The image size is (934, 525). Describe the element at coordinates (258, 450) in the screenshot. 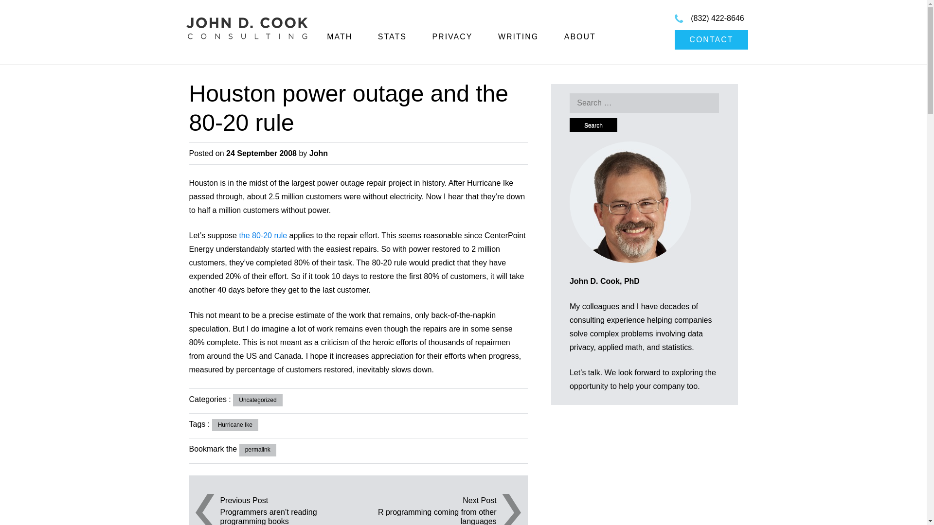

I see `Permalink to Houston power outage and the 80-20 rule` at that location.